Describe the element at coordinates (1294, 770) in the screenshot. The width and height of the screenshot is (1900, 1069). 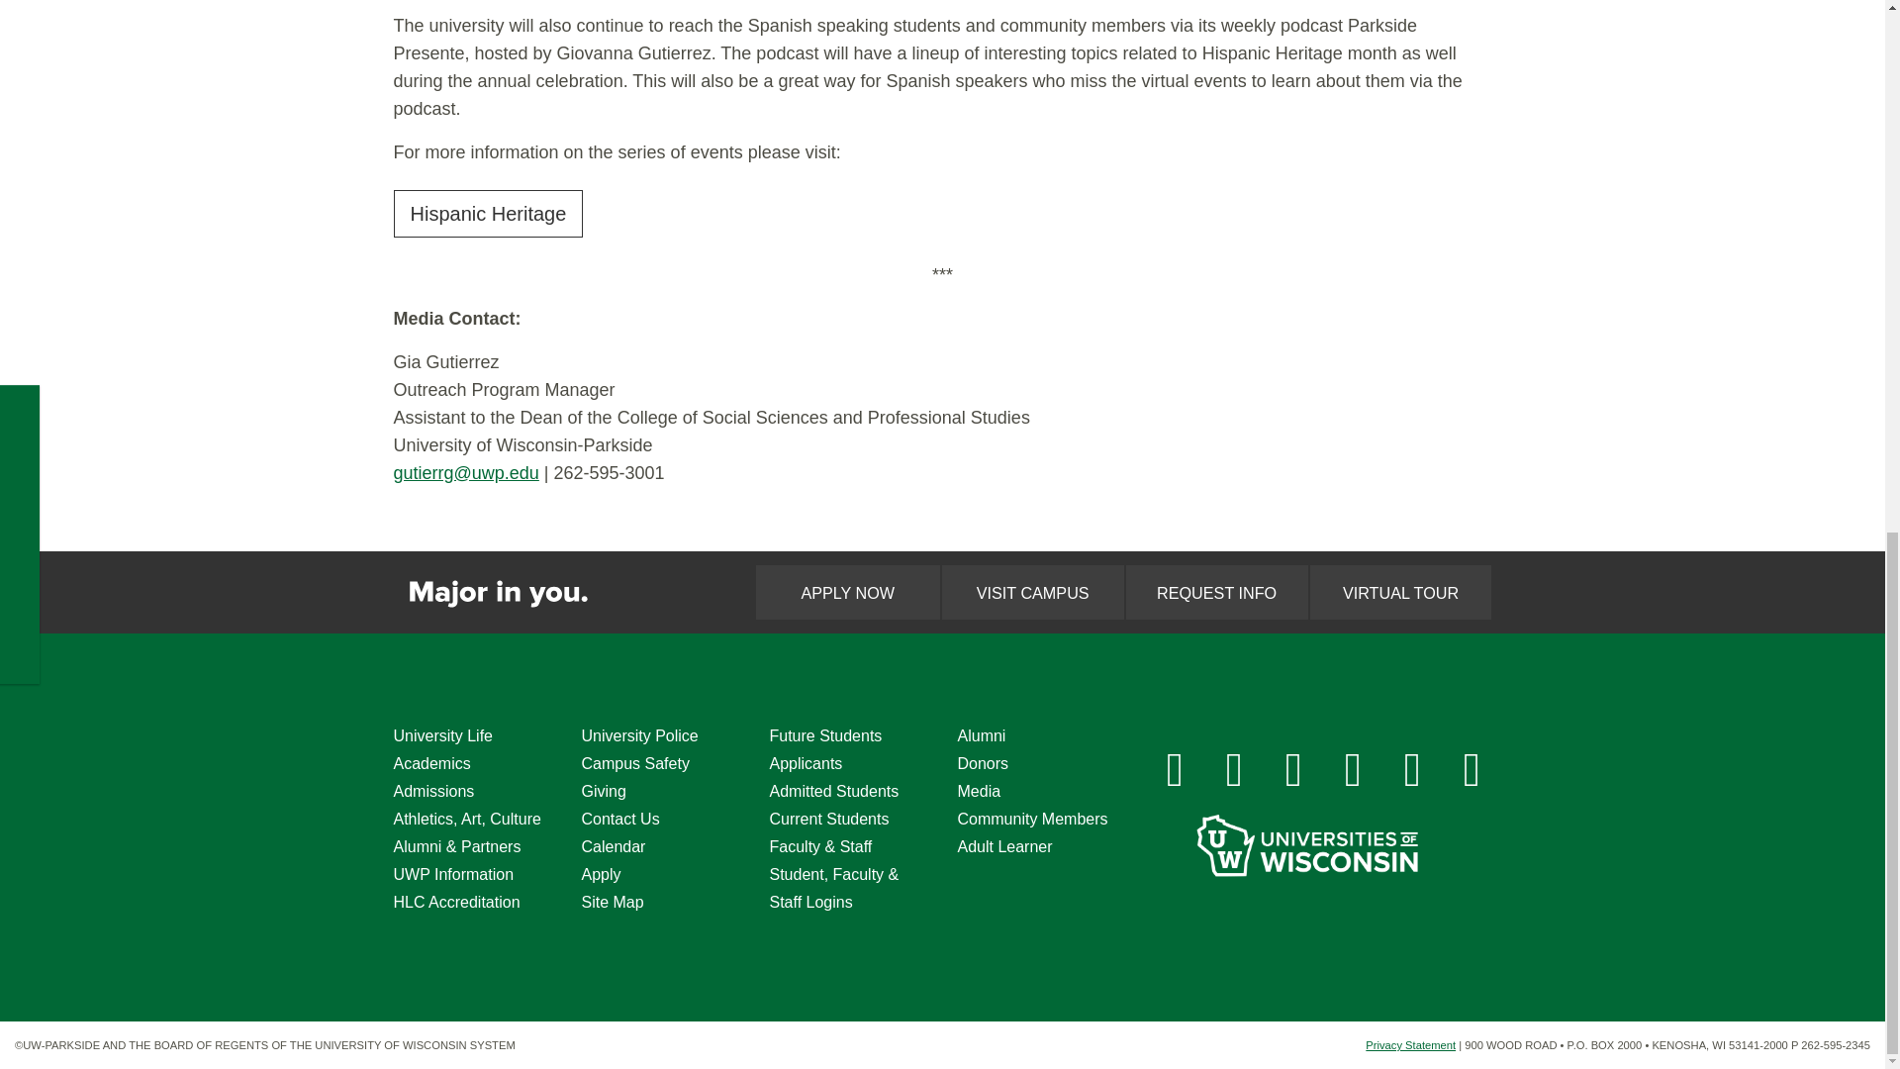
I see `X` at that location.